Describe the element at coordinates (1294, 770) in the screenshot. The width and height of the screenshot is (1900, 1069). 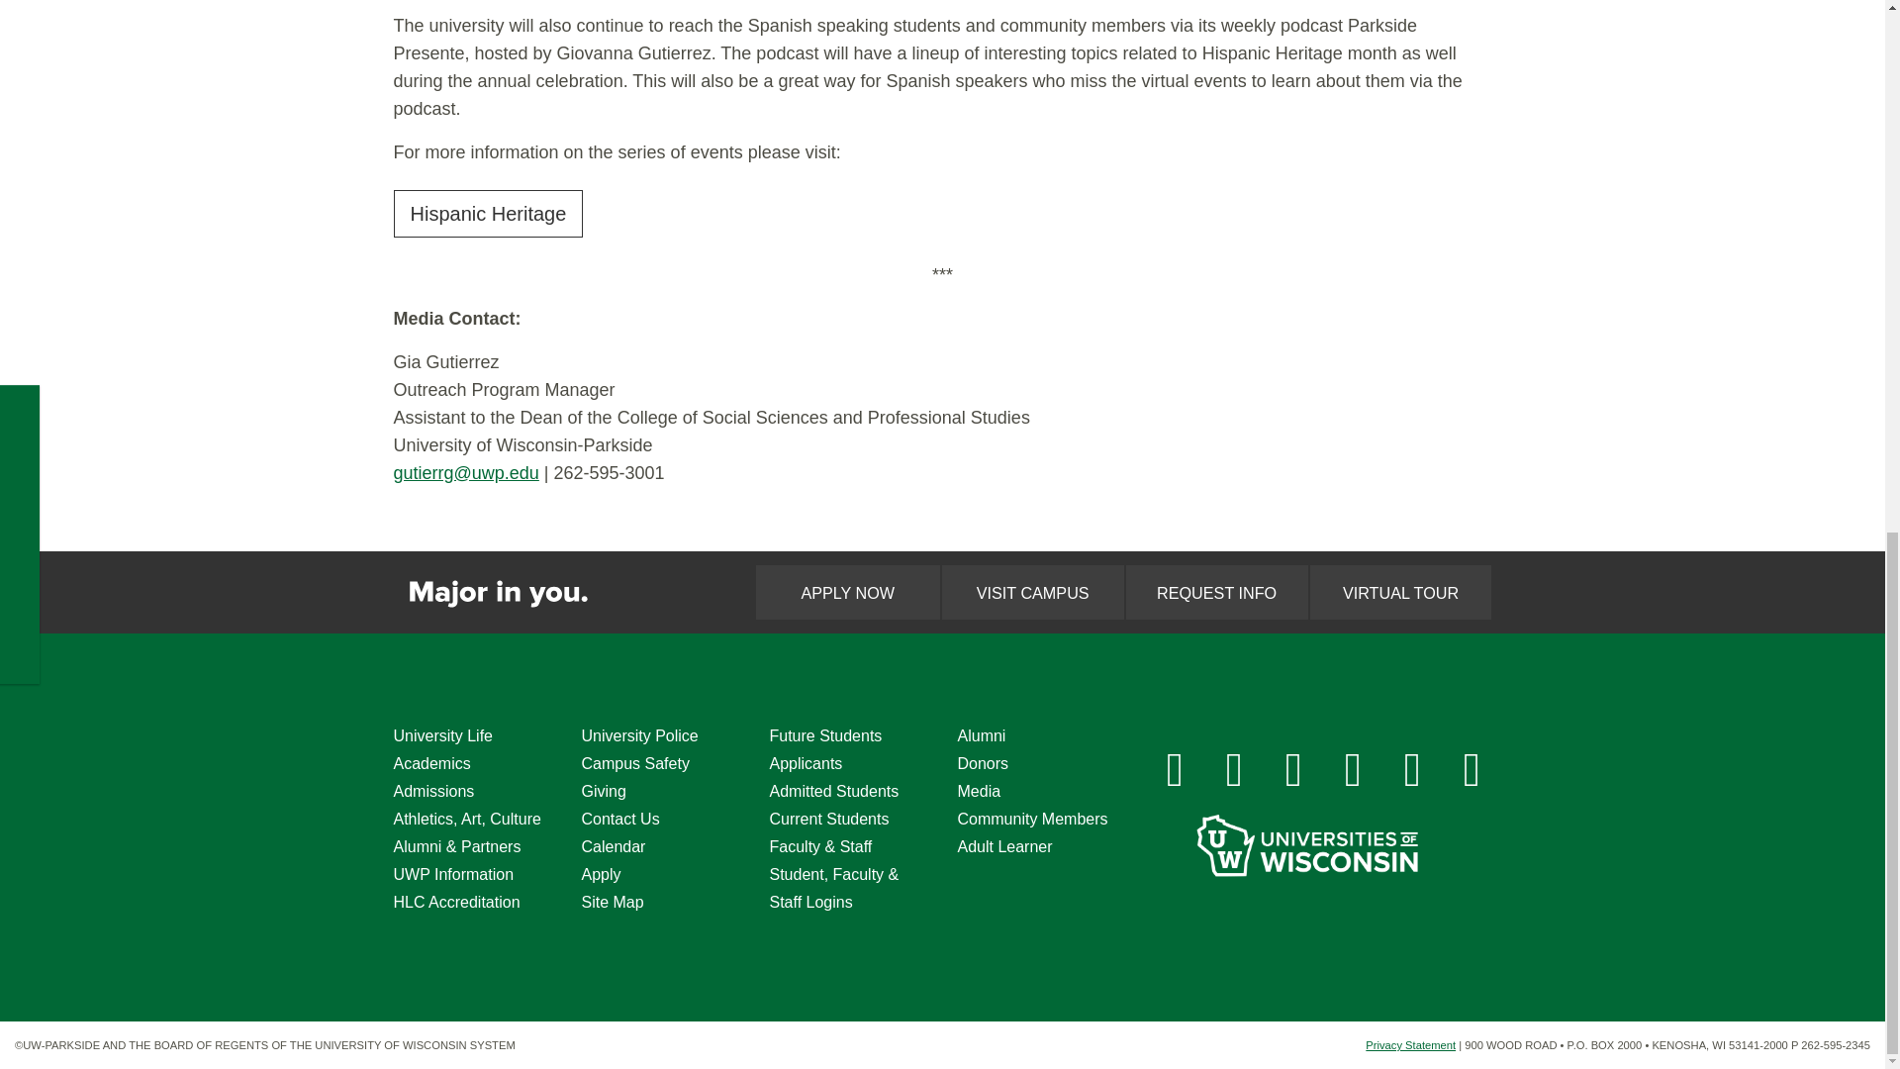
I see `X` at that location.